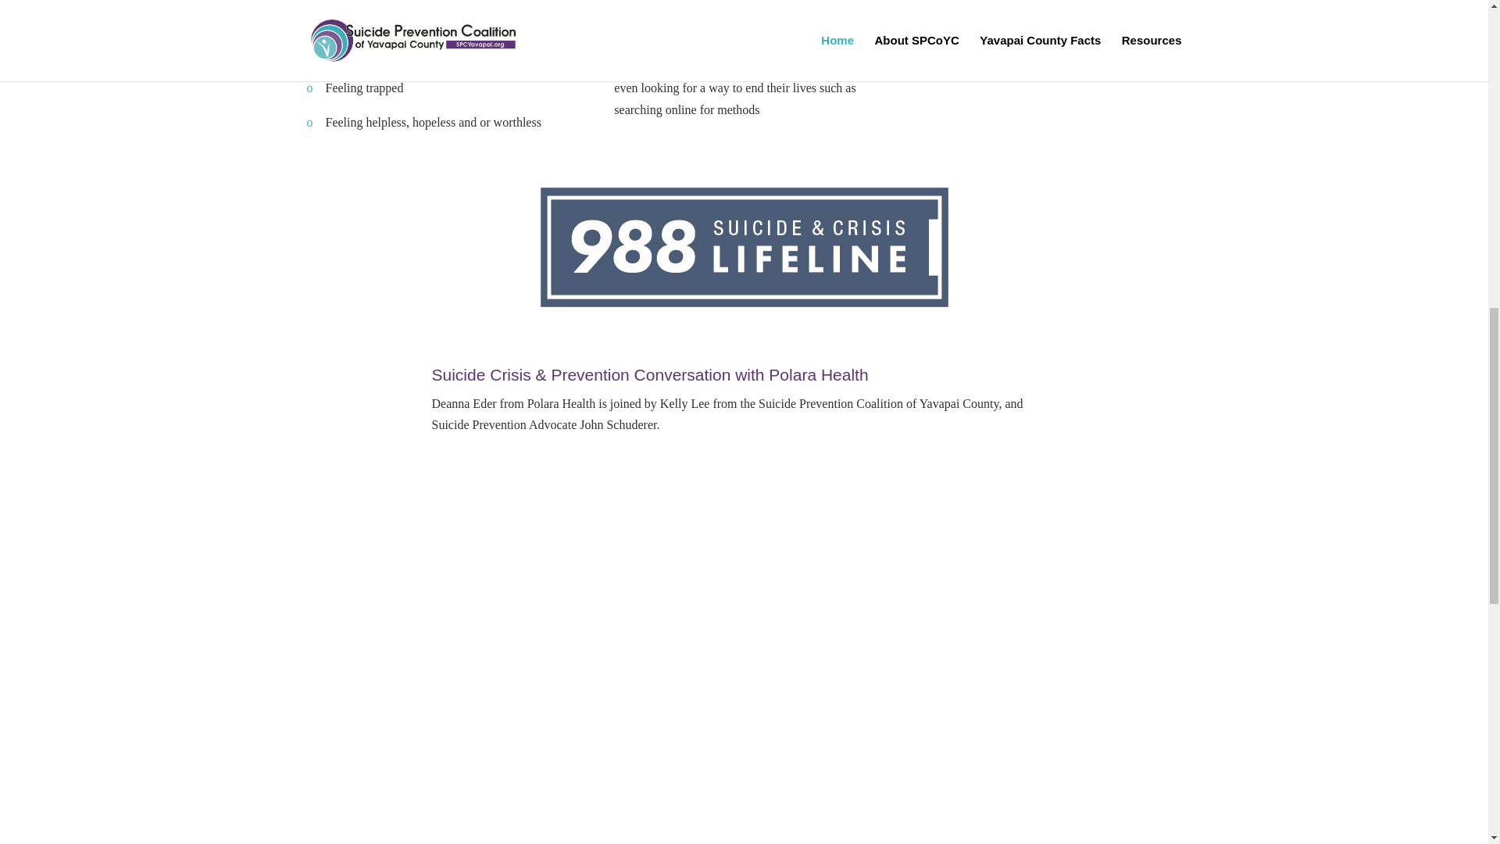 The height and width of the screenshot is (844, 1500). I want to click on 988-horizontal-slate, so click(744, 247).